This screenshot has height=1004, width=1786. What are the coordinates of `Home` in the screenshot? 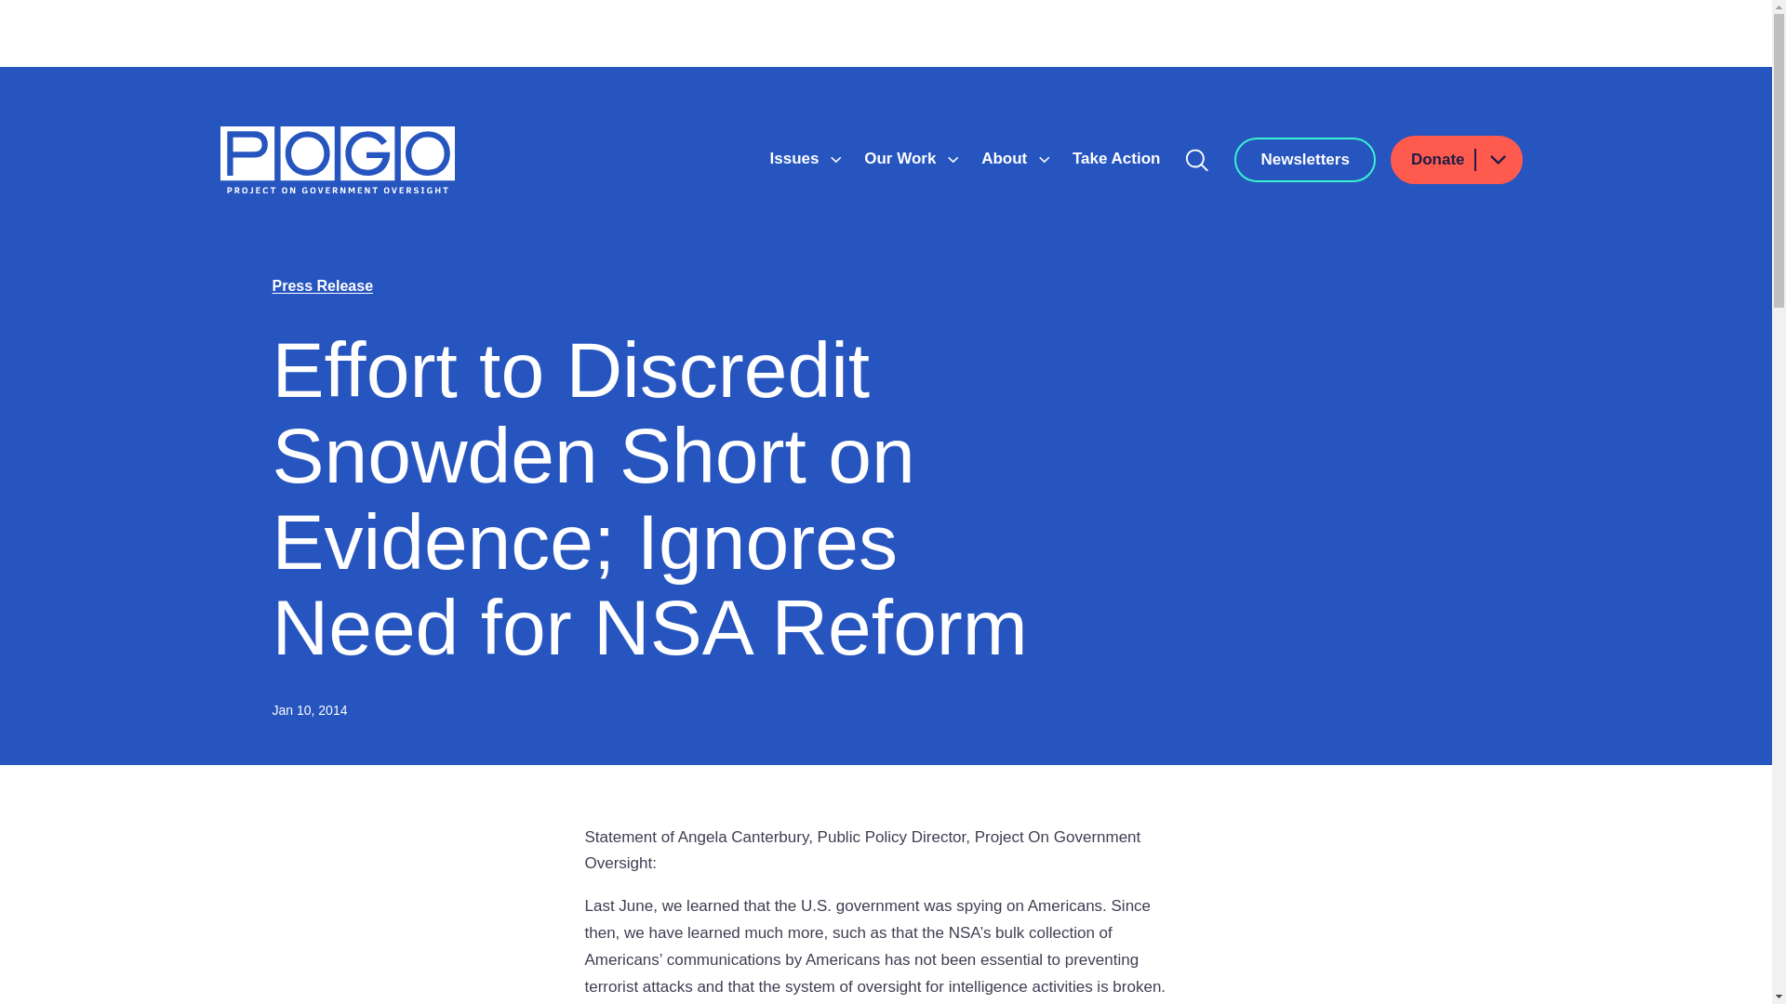 It's located at (337, 160).